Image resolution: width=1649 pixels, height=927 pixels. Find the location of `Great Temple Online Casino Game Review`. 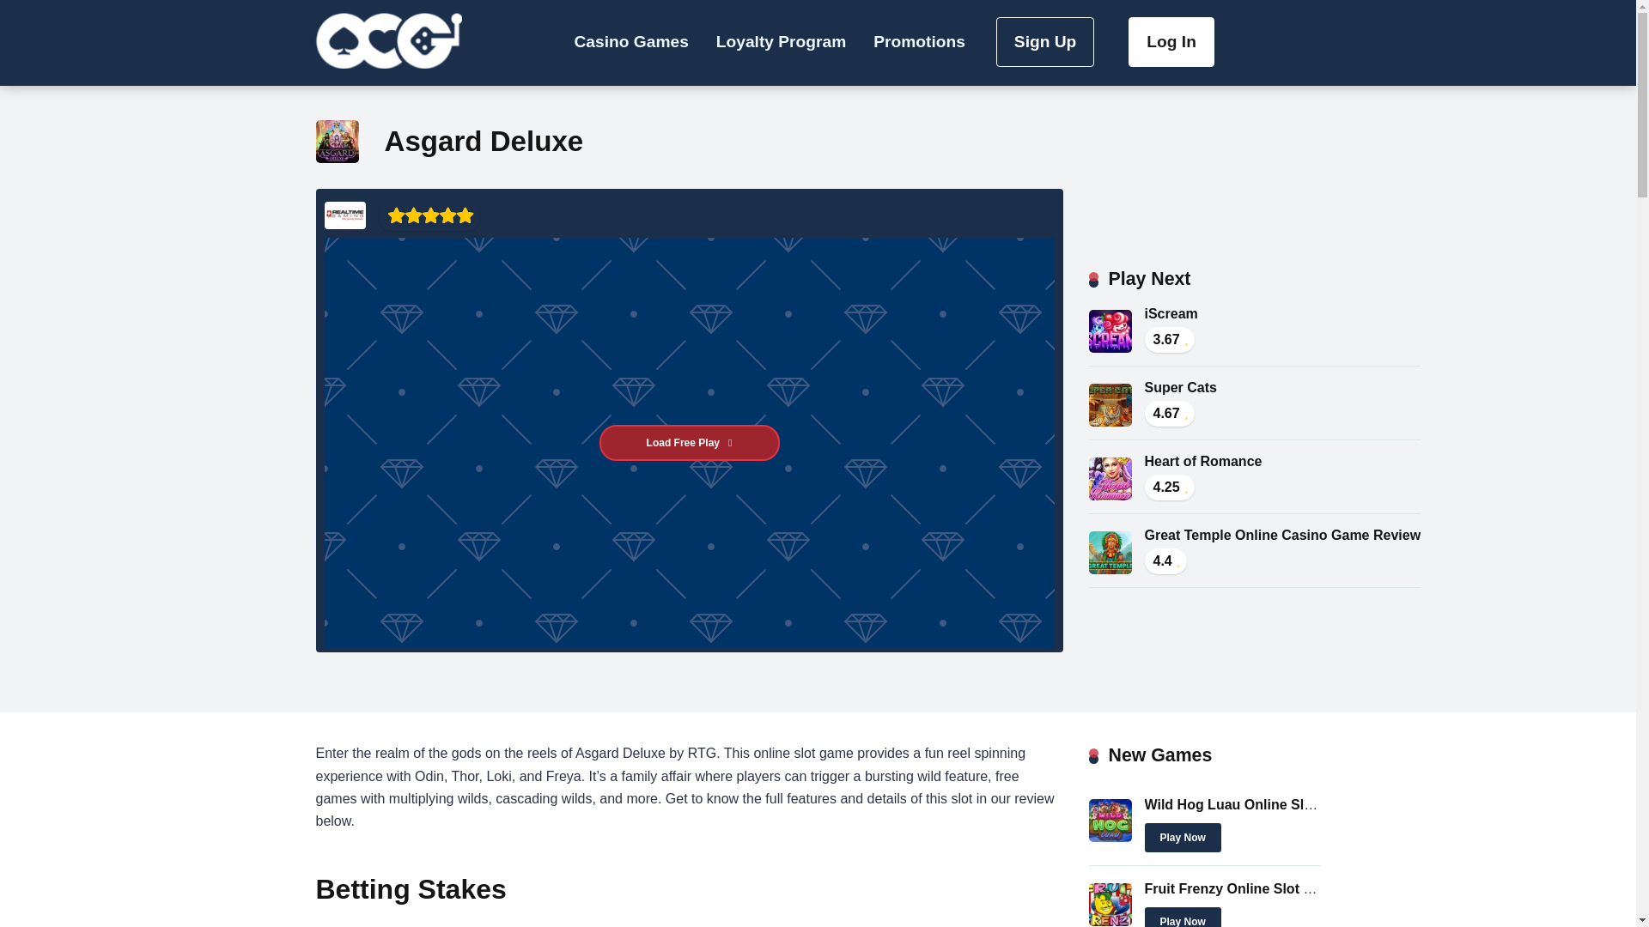

Great Temple Online Casino Game Review is located at coordinates (1281, 534).